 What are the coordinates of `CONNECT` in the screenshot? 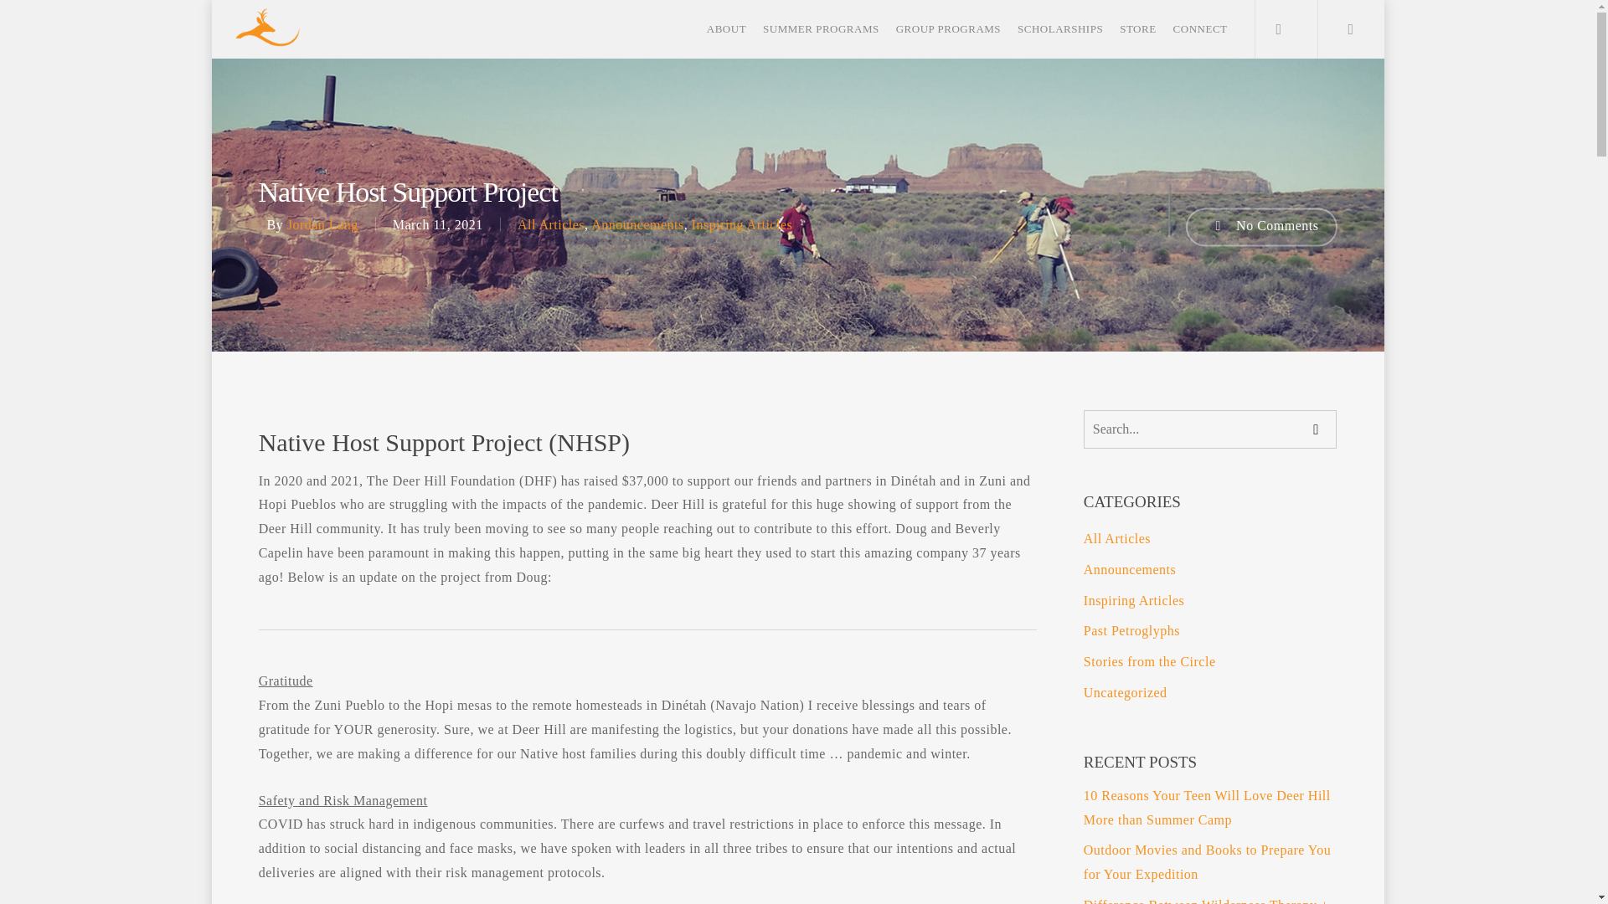 It's located at (1200, 28).